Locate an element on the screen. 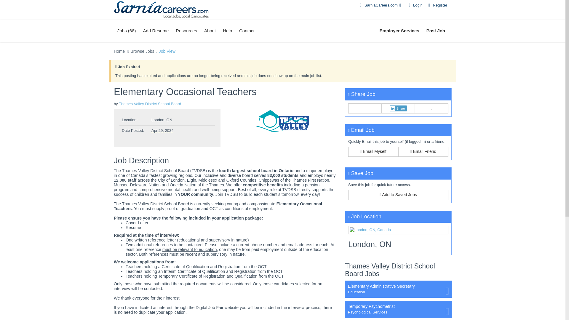  Home is located at coordinates (119, 51).